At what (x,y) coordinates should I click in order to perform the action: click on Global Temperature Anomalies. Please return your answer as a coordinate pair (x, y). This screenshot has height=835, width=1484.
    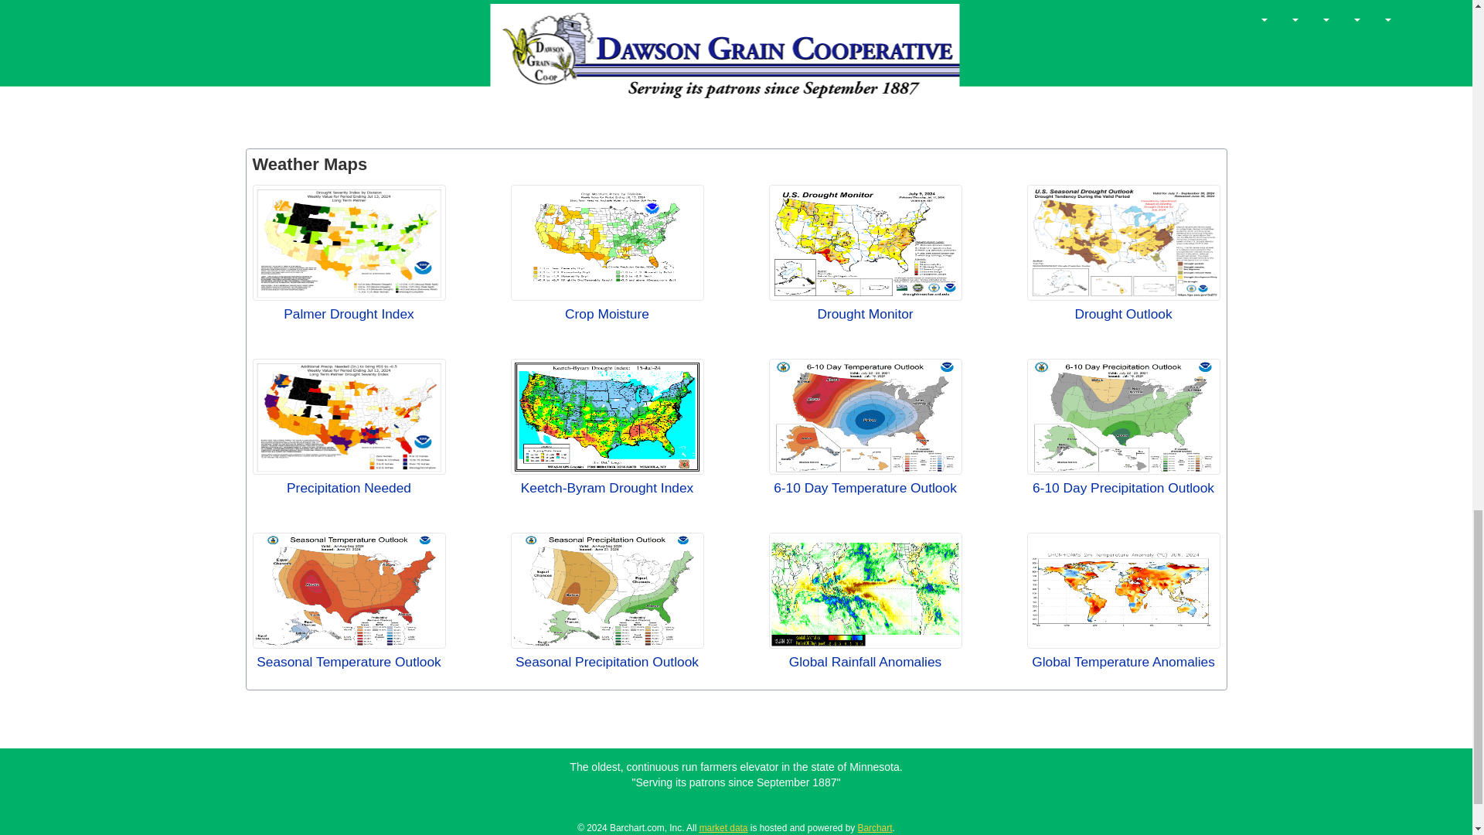
    Looking at the image, I should click on (1123, 591).